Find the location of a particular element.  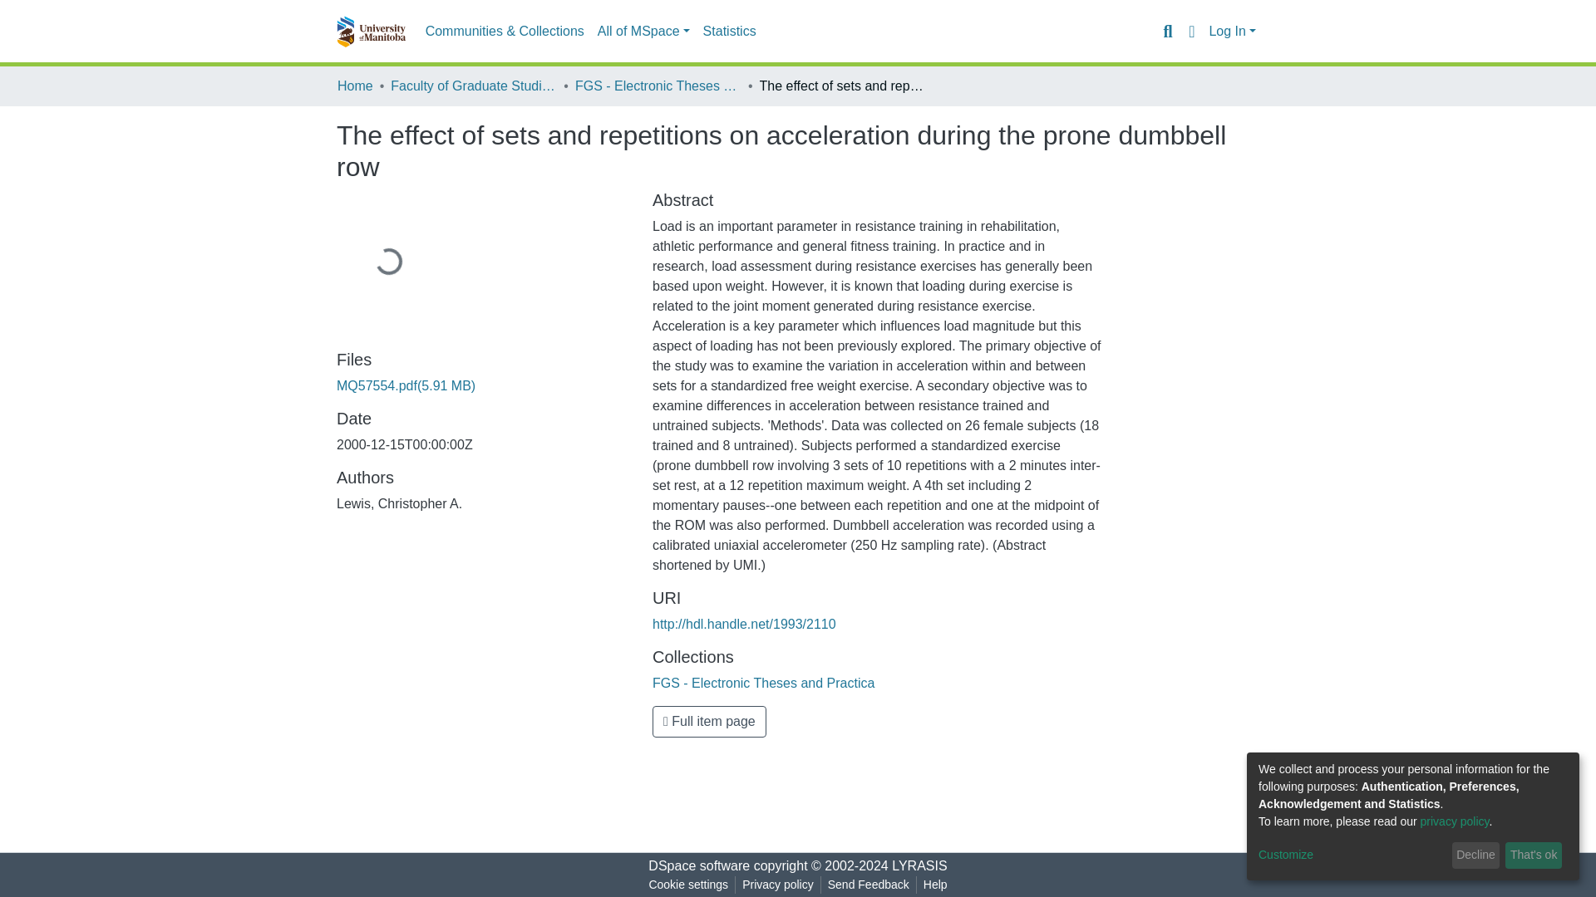

Language switch is located at coordinates (1190, 31).